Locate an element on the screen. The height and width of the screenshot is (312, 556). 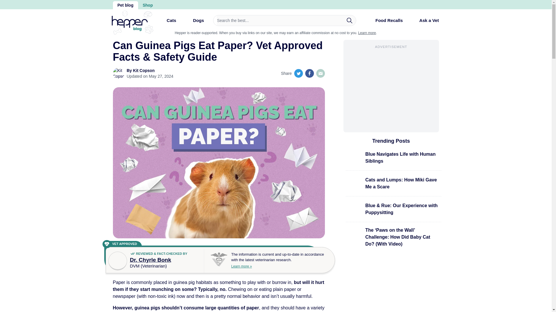
Shop is located at coordinates (148, 5).